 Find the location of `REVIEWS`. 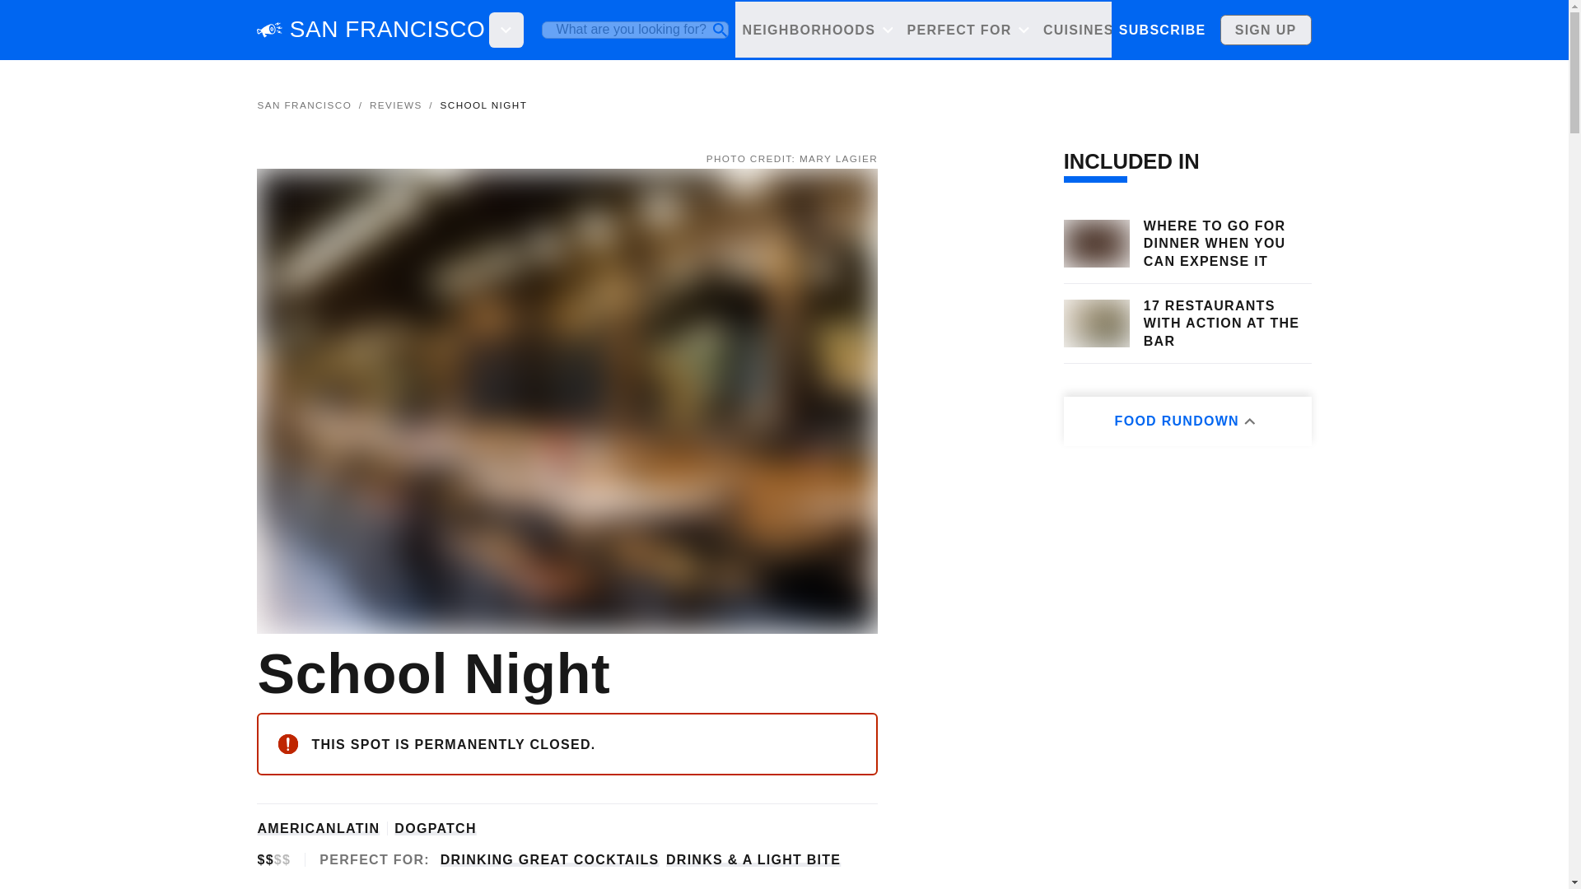

REVIEWS is located at coordinates (395, 105).